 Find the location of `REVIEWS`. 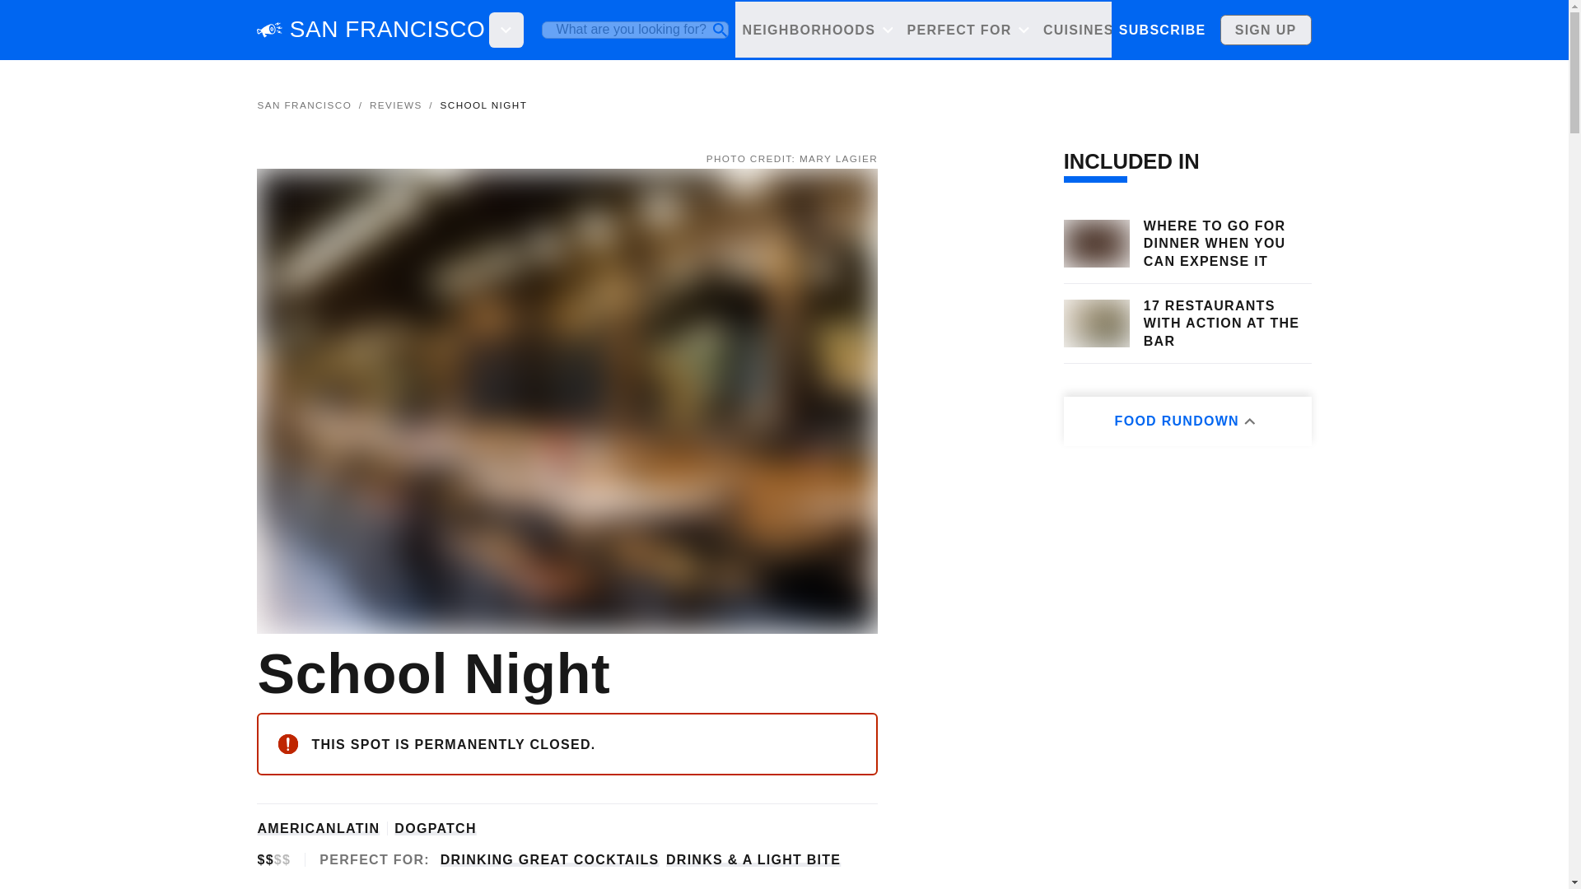

REVIEWS is located at coordinates (395, 105).